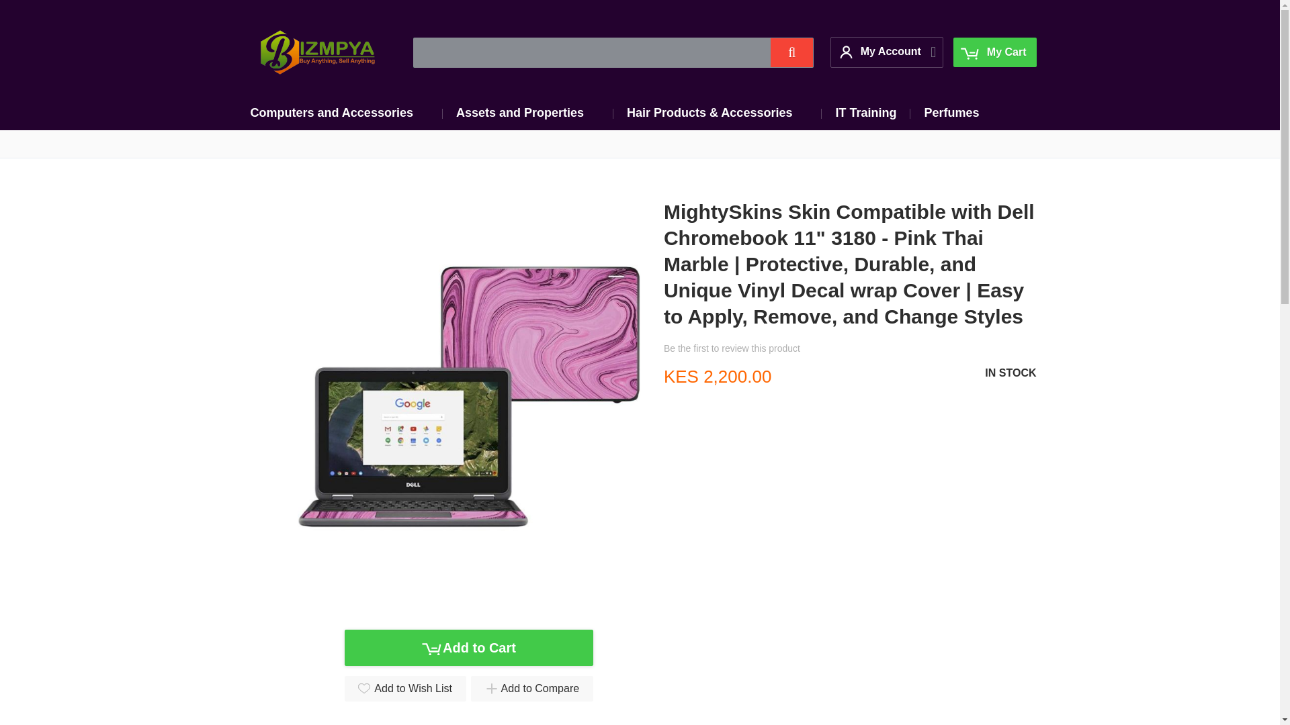 This screenshot has width=1290, height=725. Describe the element at coordinates (527, 113) in the screenshot. I see `Assets and Properties` at that location.